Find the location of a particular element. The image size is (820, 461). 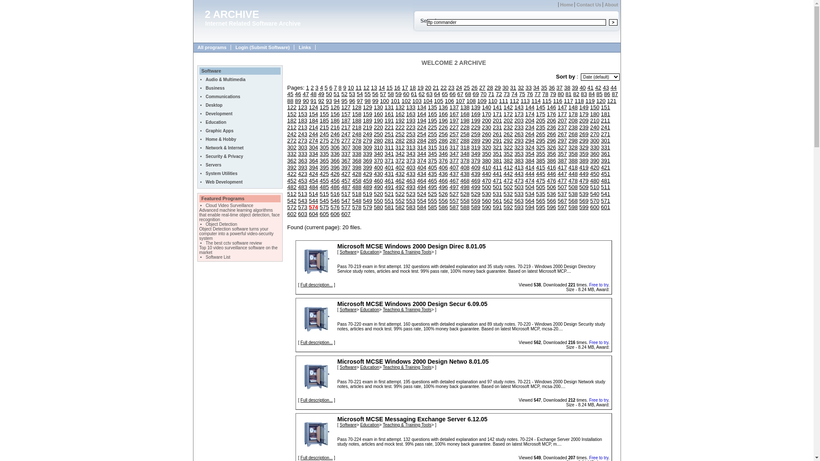

526 is located at coordinates (443, 194).